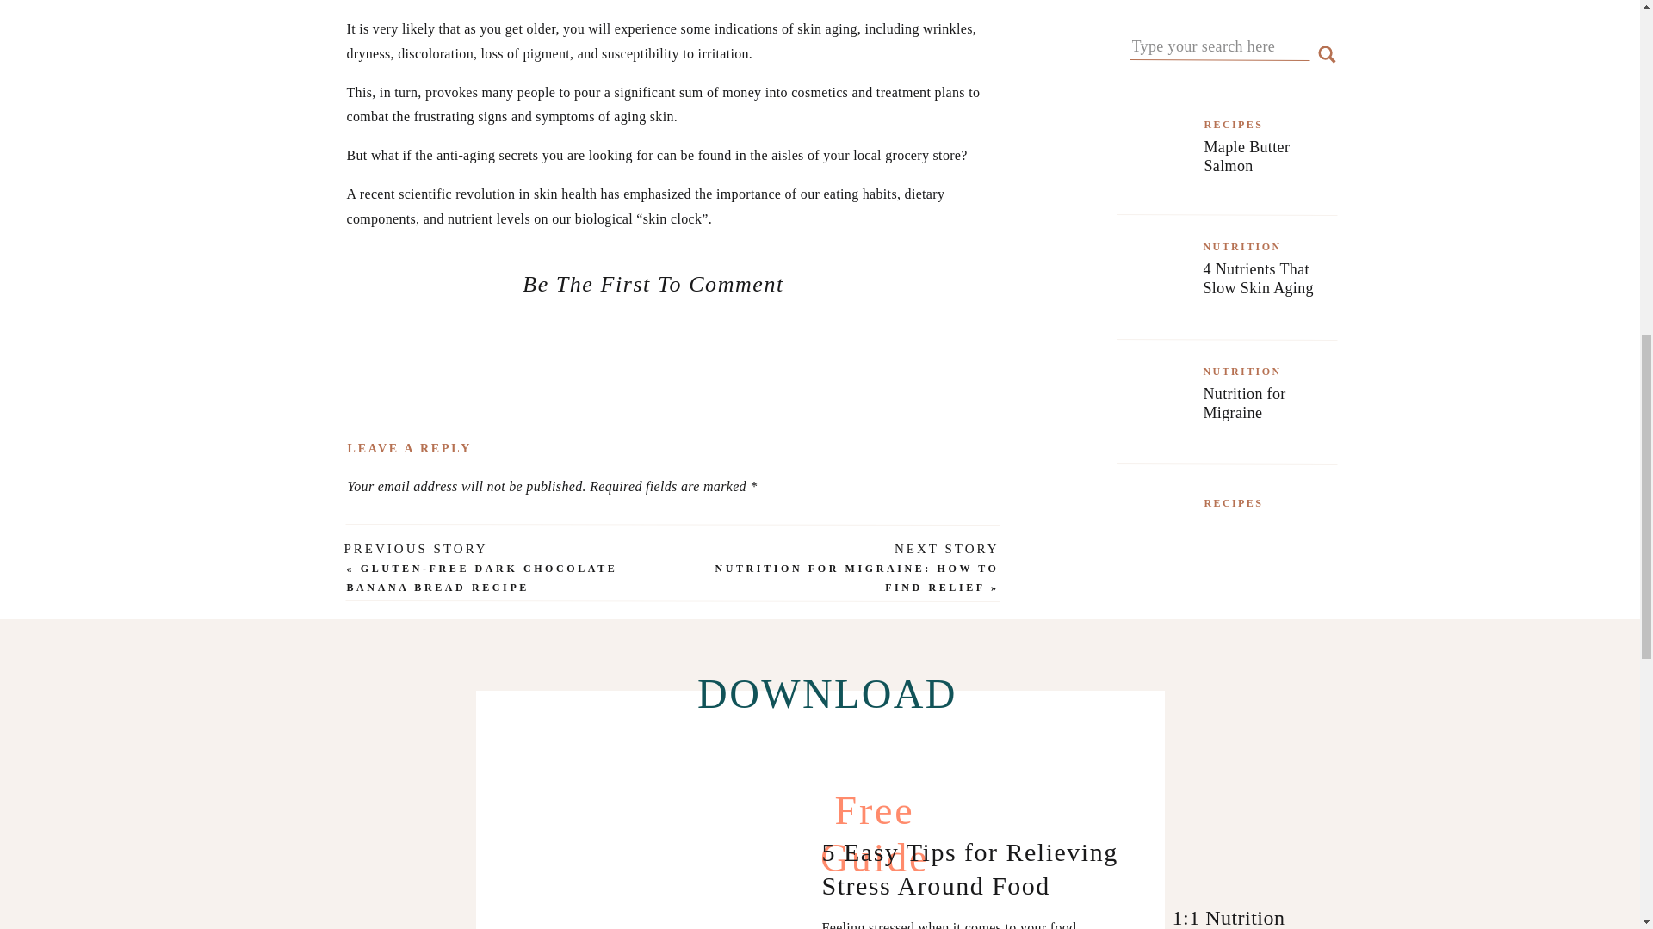 The image size is (1653, 929). What do you see at coordinates (1262, 422) in the screenshot?
I see `Nutrition for Migraine` at bounding box center [1262, 422].